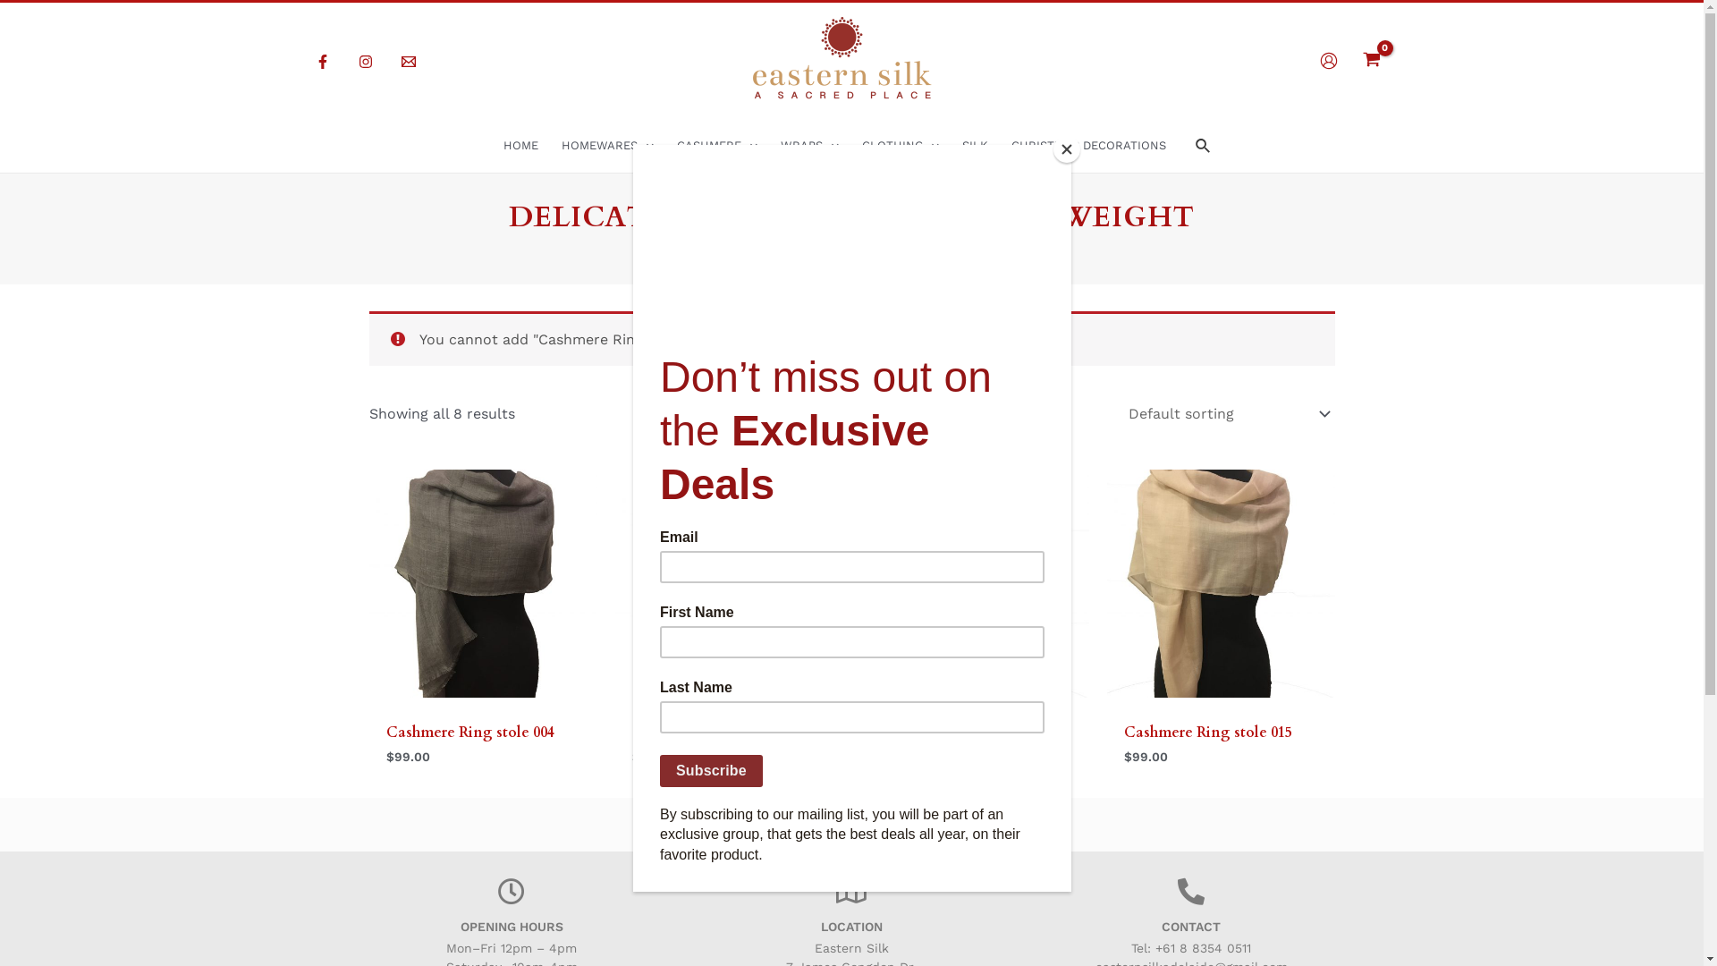  I want to click on CASHMERE, so click(717, 146).